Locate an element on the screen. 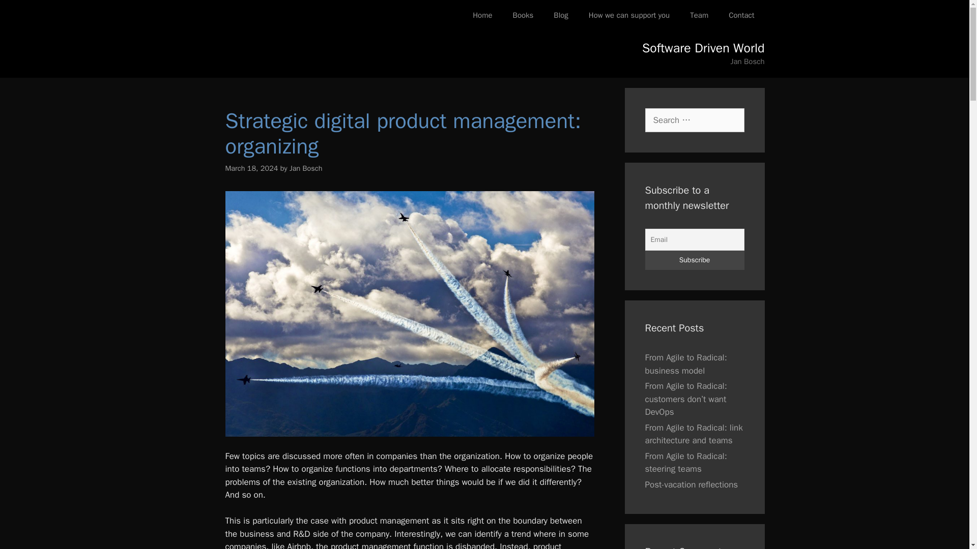 The width and height of the screenshot is (977, 549). From Agile to Radical: business model is located at coordinates (686, 364).